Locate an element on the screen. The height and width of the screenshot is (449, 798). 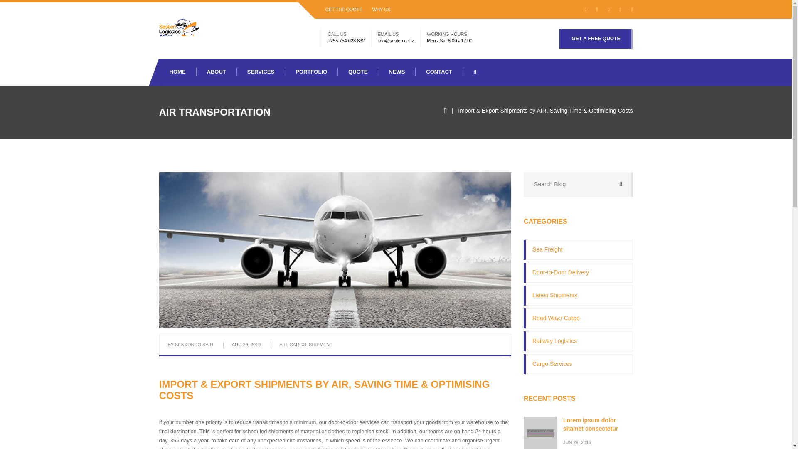
GET A FREE QUOTE is located at coordinates (596, 39).